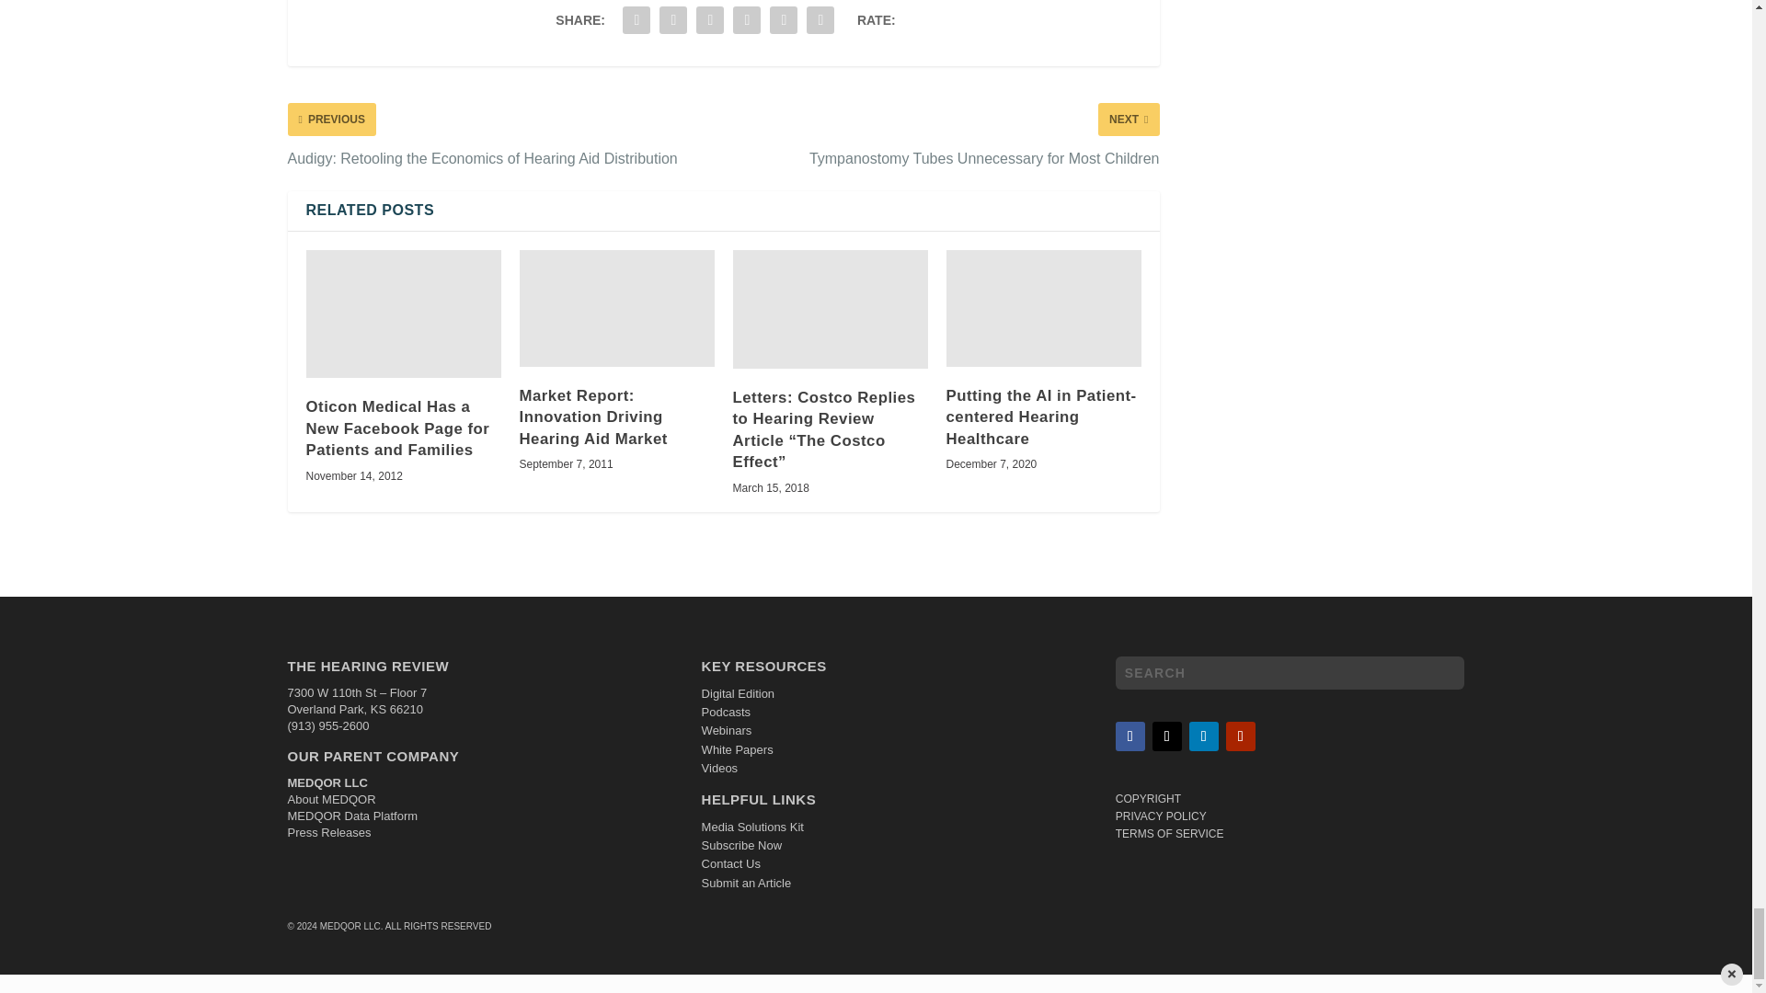 Image resolution: width=1766 pixels, height=993 pixels. I want to click on Follow on Youtube, so click(1240, 736).